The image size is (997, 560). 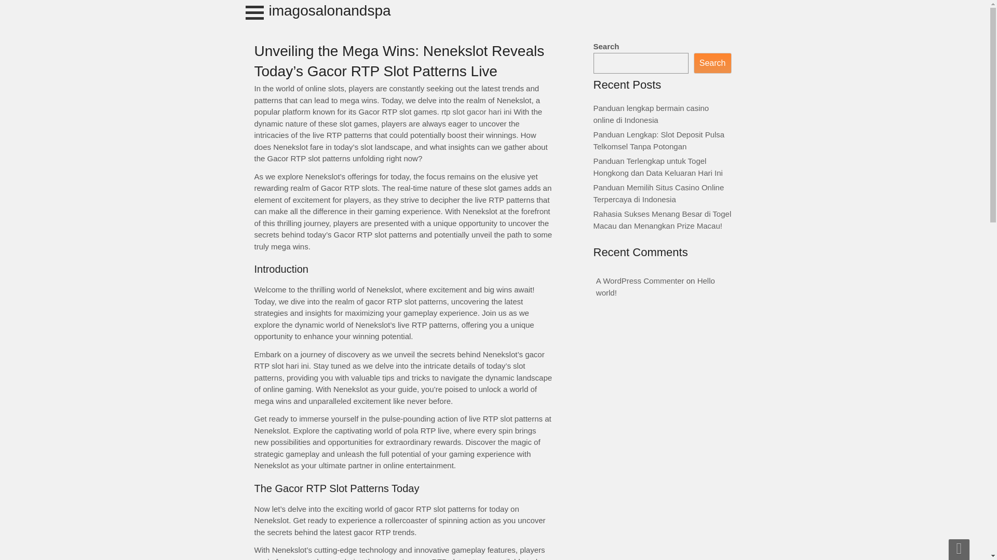 What do you see at coordinates (330, 10) in the screenshot?
I see `imagosalonandspa` at bounding box center [330, 10].